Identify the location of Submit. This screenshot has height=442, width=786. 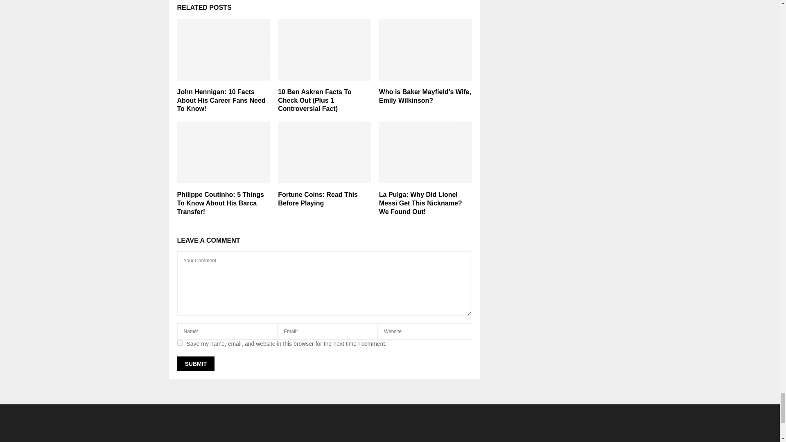
(196, 363).